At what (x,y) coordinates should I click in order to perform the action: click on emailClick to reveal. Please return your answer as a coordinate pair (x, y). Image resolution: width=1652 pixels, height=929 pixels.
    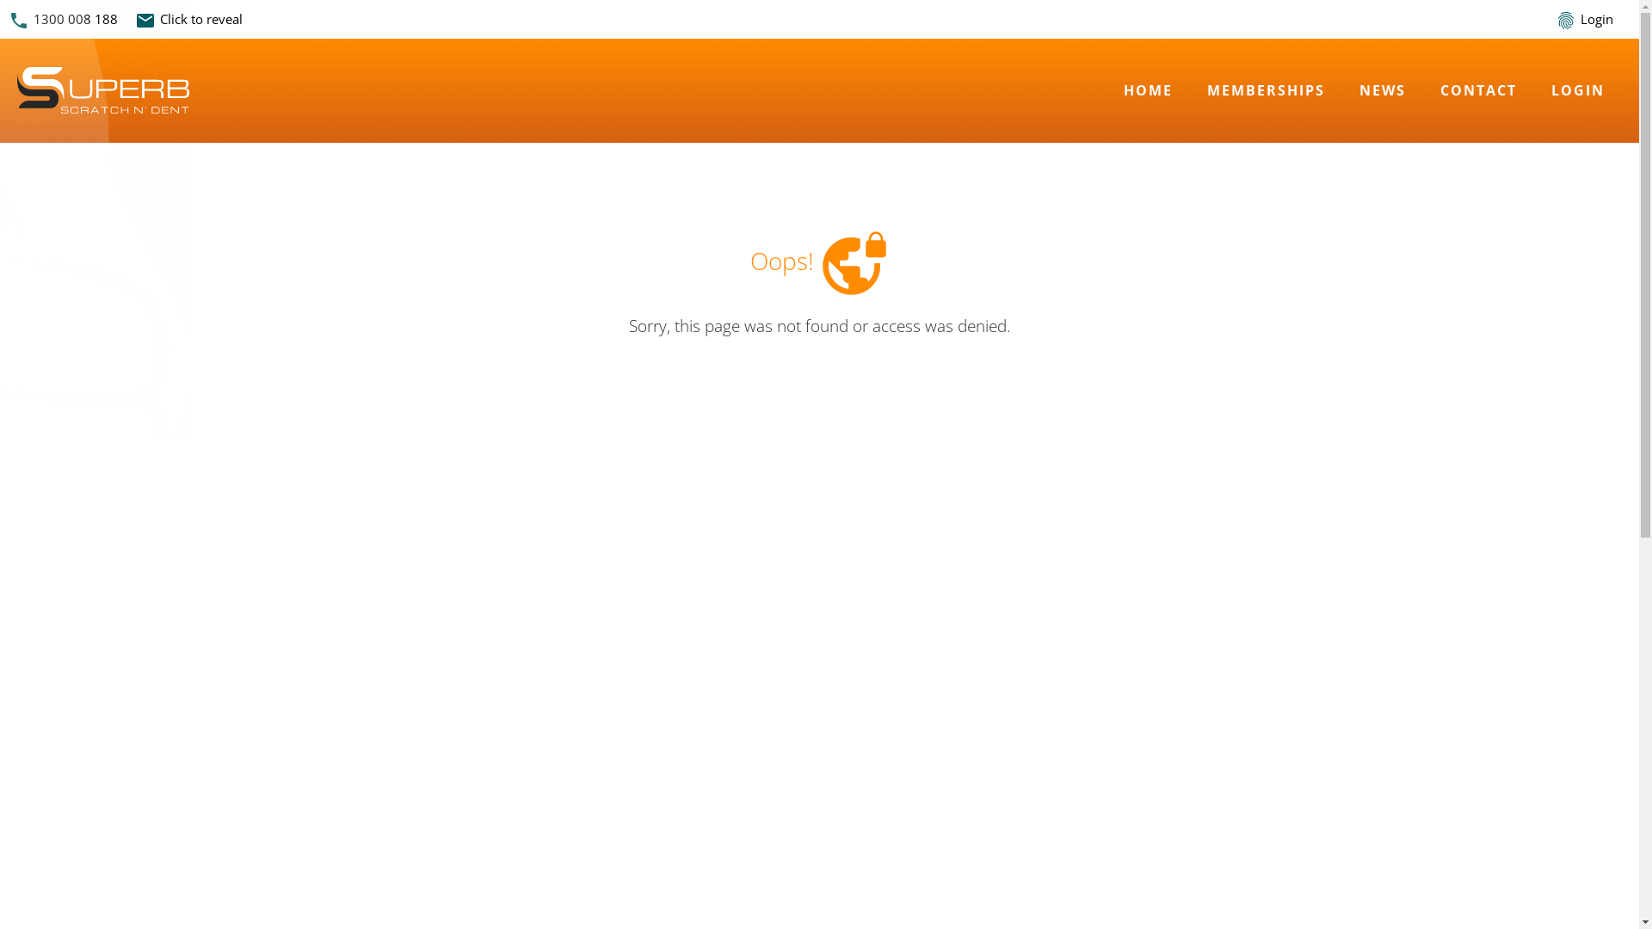
    Looking at the image, I should click on (193, 19).